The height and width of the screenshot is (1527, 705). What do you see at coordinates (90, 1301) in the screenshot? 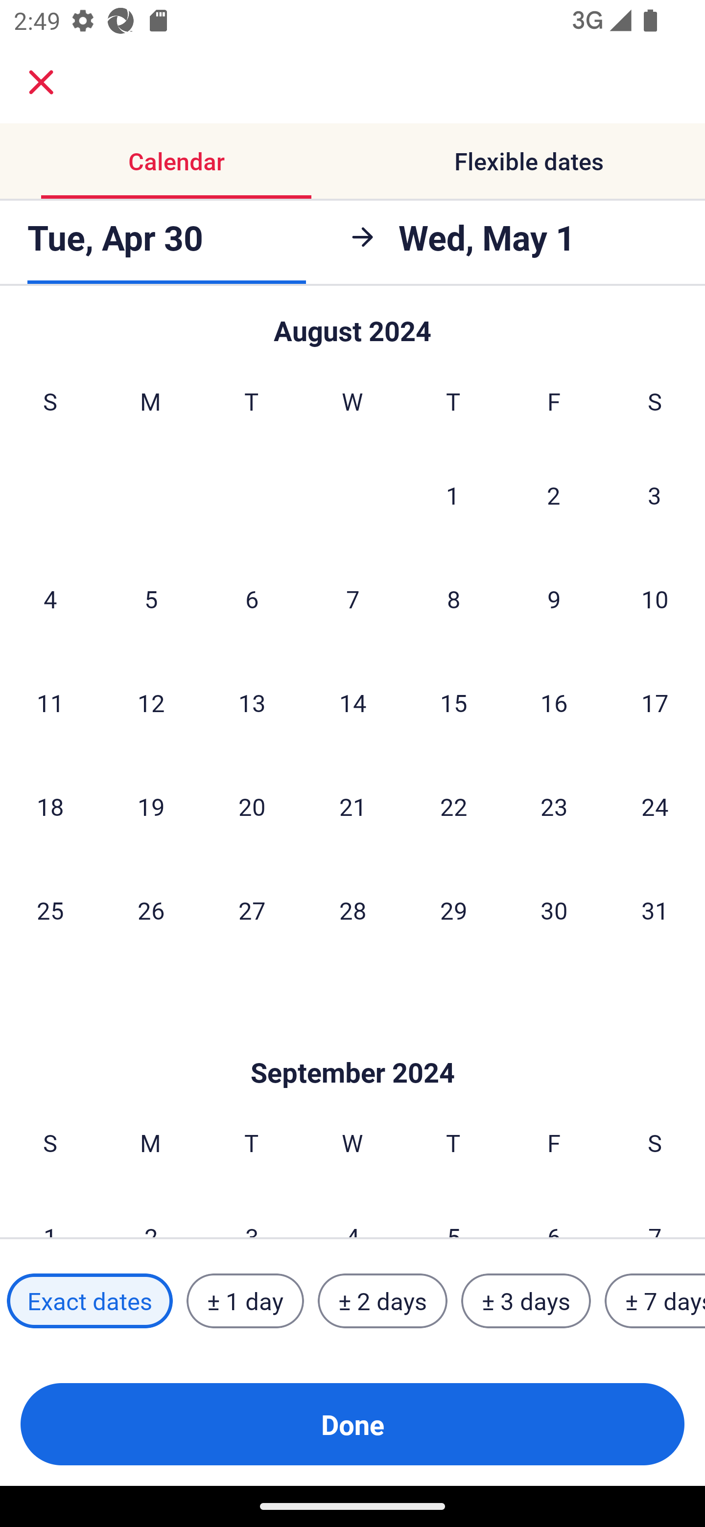
I see `Exact dates` at bounding box center [90, 1301].